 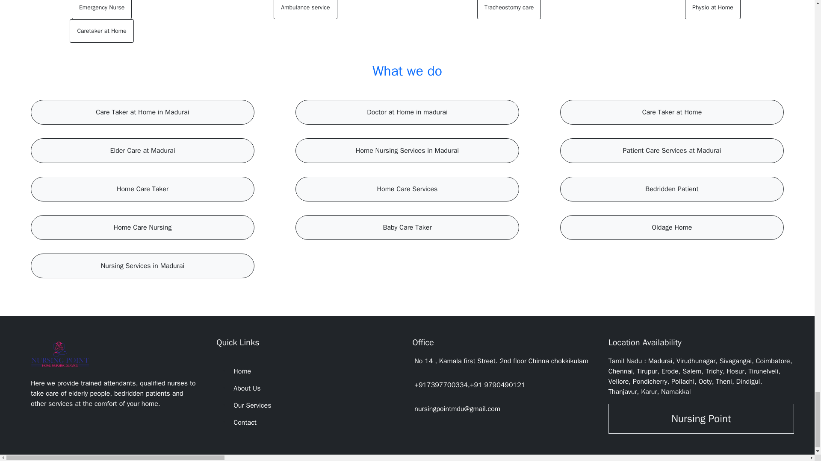 What do you see at coordinates (672, 150) in the screenshot?
I see `Patient Care Services at Madurai` at bounding box center [672, 150].